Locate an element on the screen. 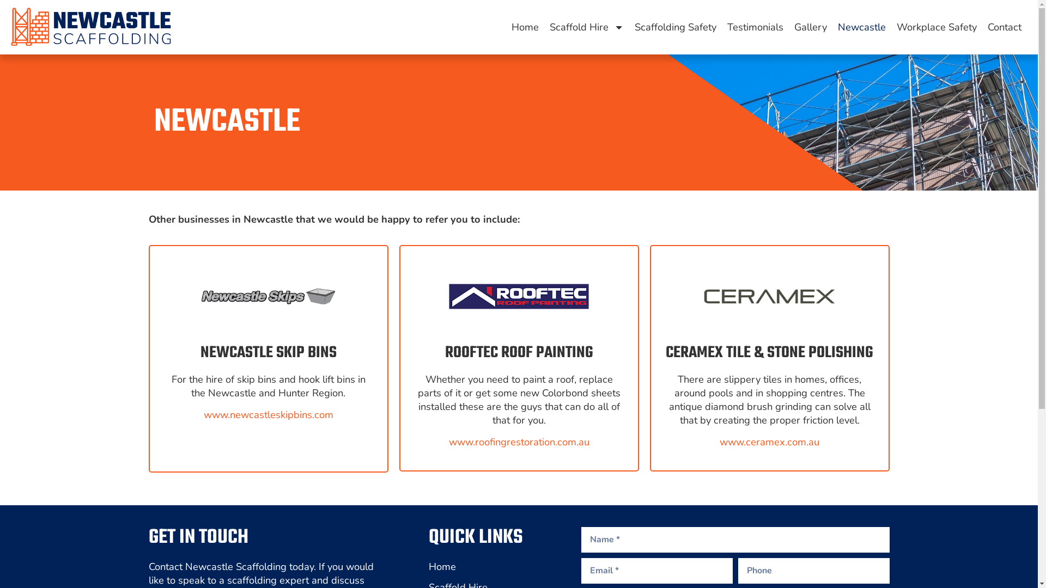  Home is located at coordinates (525, 27).